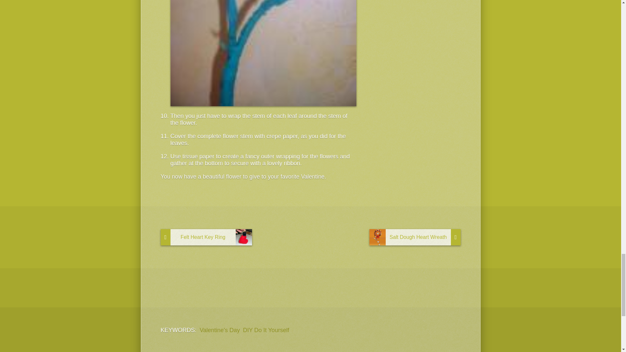 This screenshot has width=626, height=352. I want to click on next : Homemade Valentine's Day gift ideas, so click(415, 237).